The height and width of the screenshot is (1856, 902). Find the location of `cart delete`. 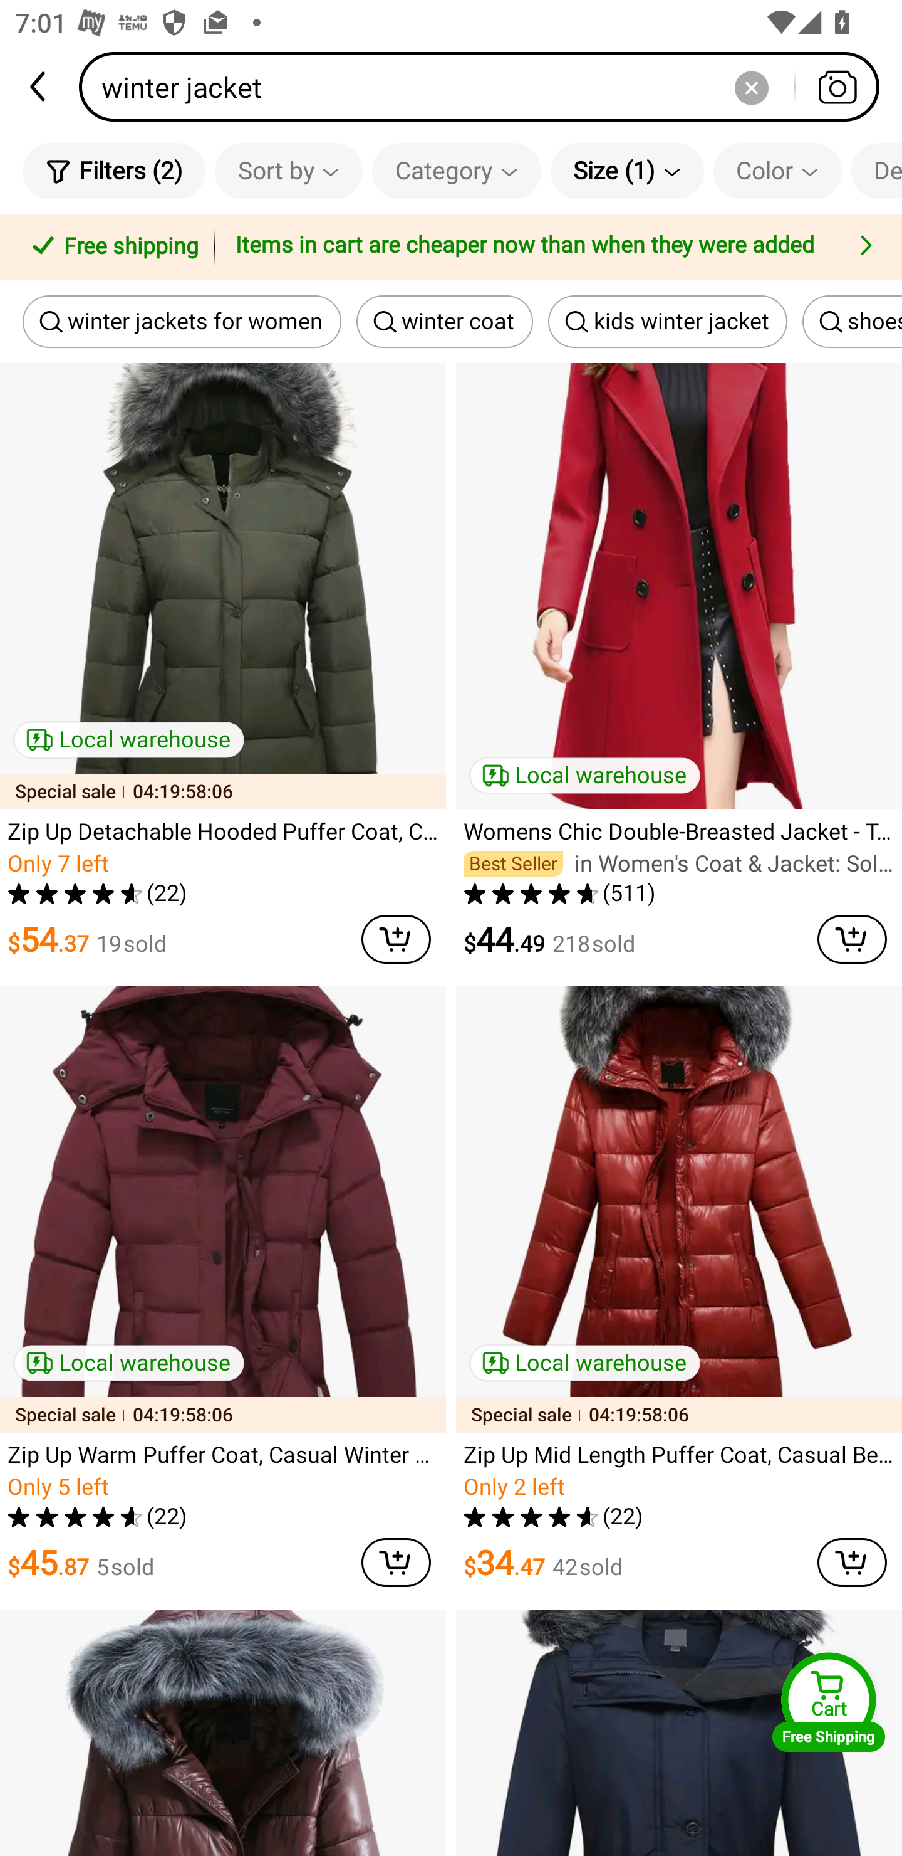

cart delete is located at coordinates (852, 939).